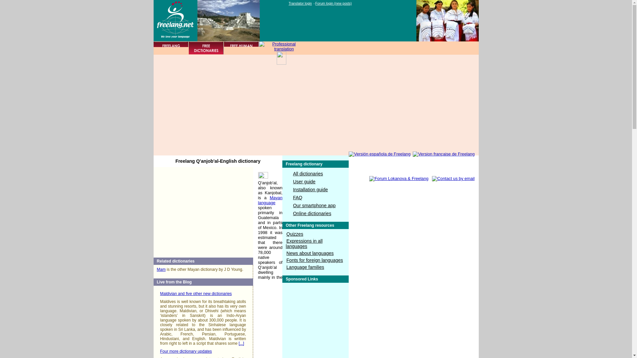 The image size is (637, 358). I want to click on Q'anjob'al translator by Freelang, so click(447, 21).